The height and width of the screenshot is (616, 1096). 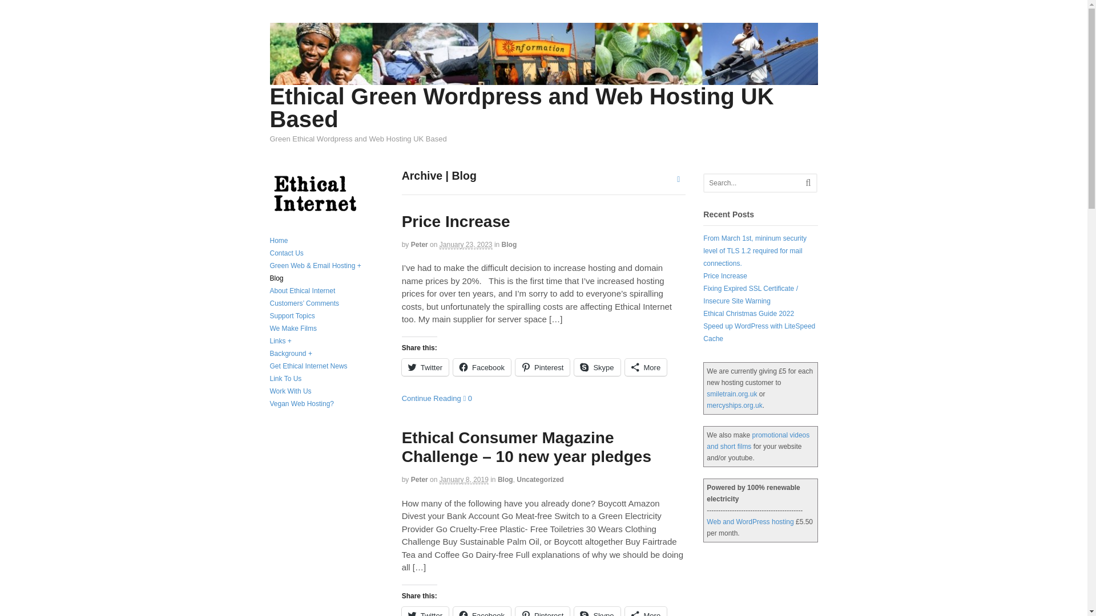 What do you see at coordinates (543, 79) in the screenshot?
I see `Green Ethical Wordpress and Web Hosting UK Based` at bounding box center [543, 79].